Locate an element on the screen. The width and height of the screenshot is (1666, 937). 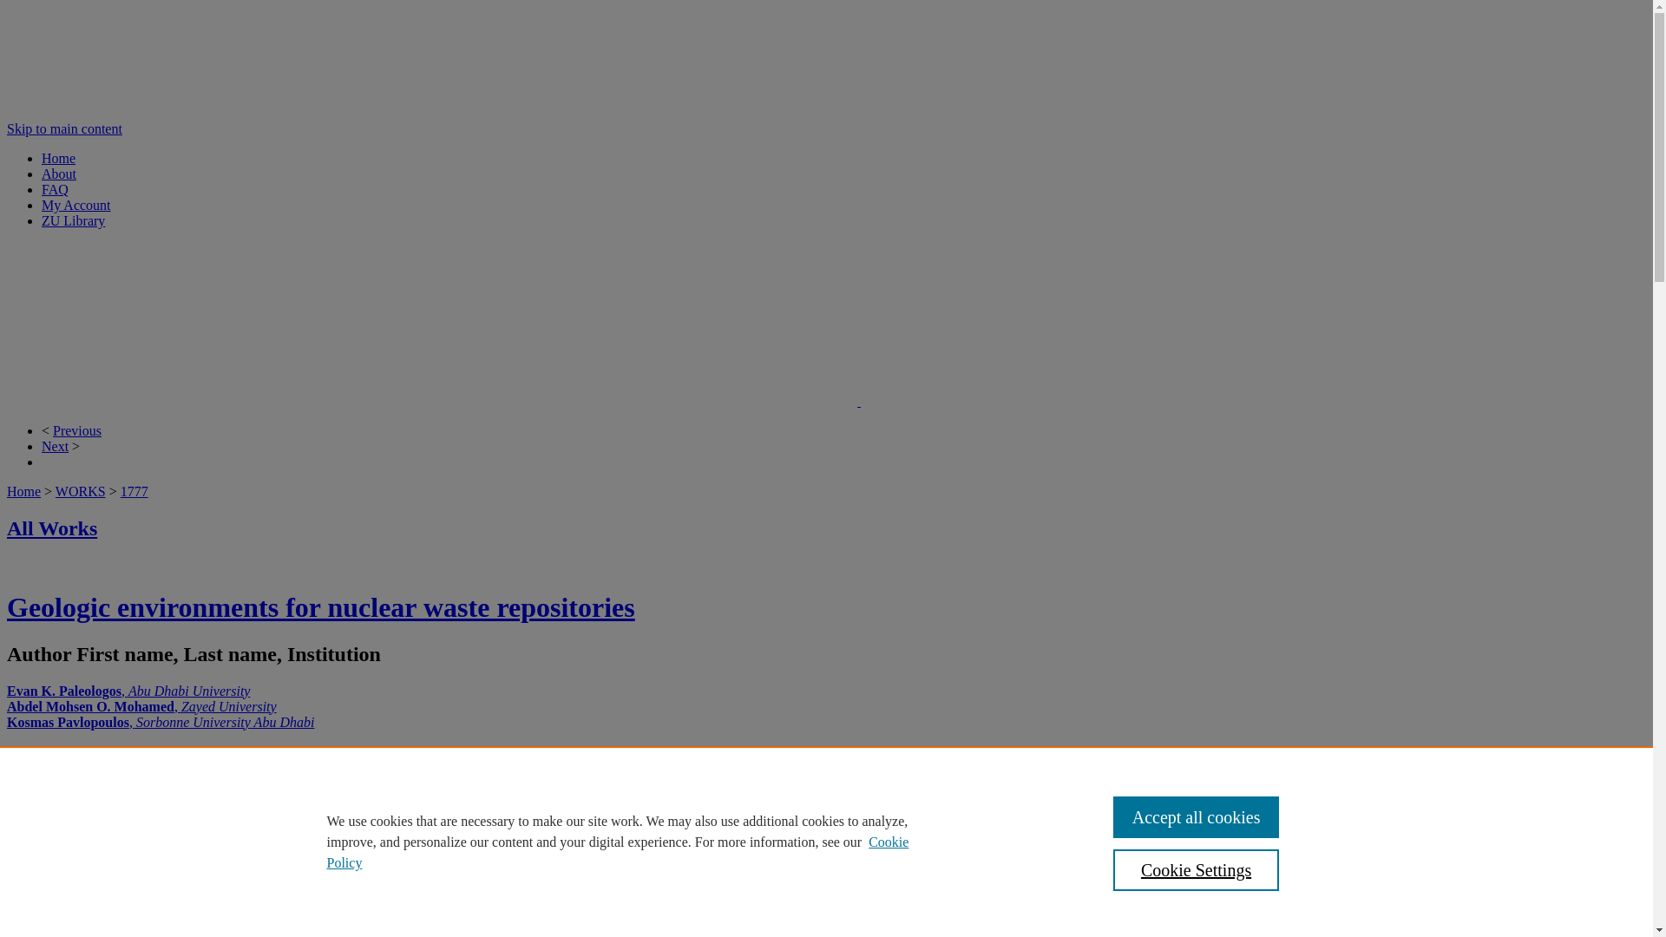
Skip to main content is located at coordinates (64, 128).